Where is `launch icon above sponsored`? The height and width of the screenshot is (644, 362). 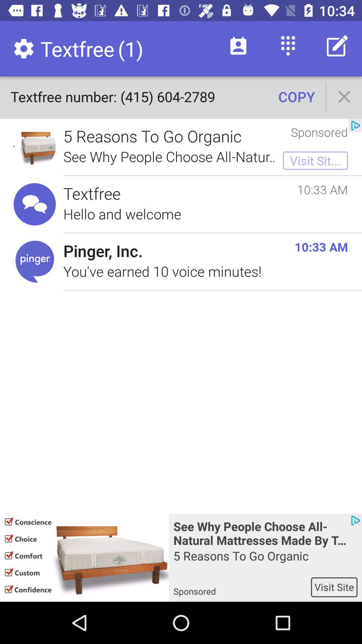
launch icon above sponsored is located at coordinates (296, 97).